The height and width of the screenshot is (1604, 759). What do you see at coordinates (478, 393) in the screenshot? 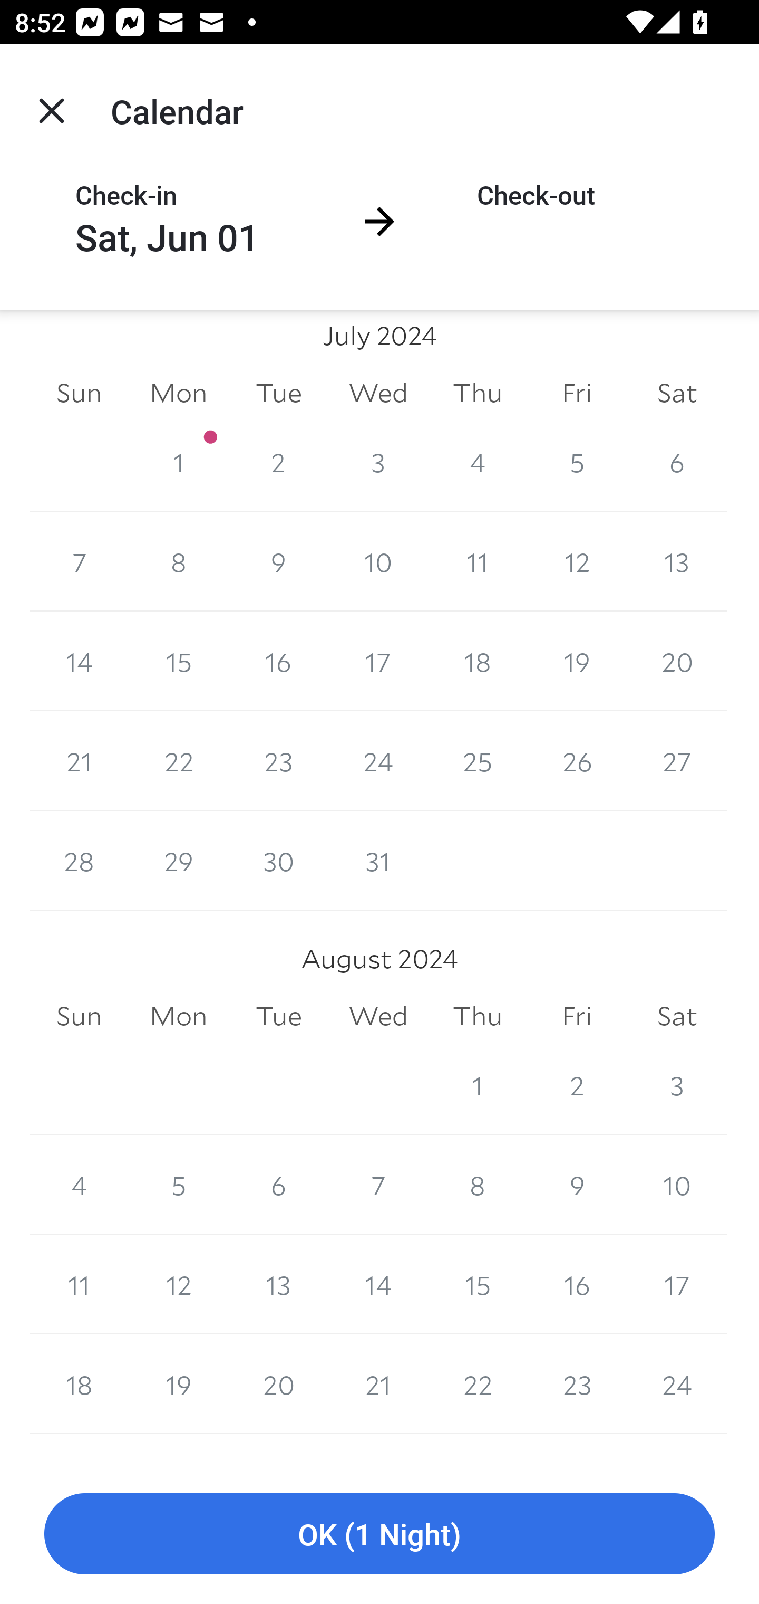
I see `Thu` at bounding box center [478, 393].